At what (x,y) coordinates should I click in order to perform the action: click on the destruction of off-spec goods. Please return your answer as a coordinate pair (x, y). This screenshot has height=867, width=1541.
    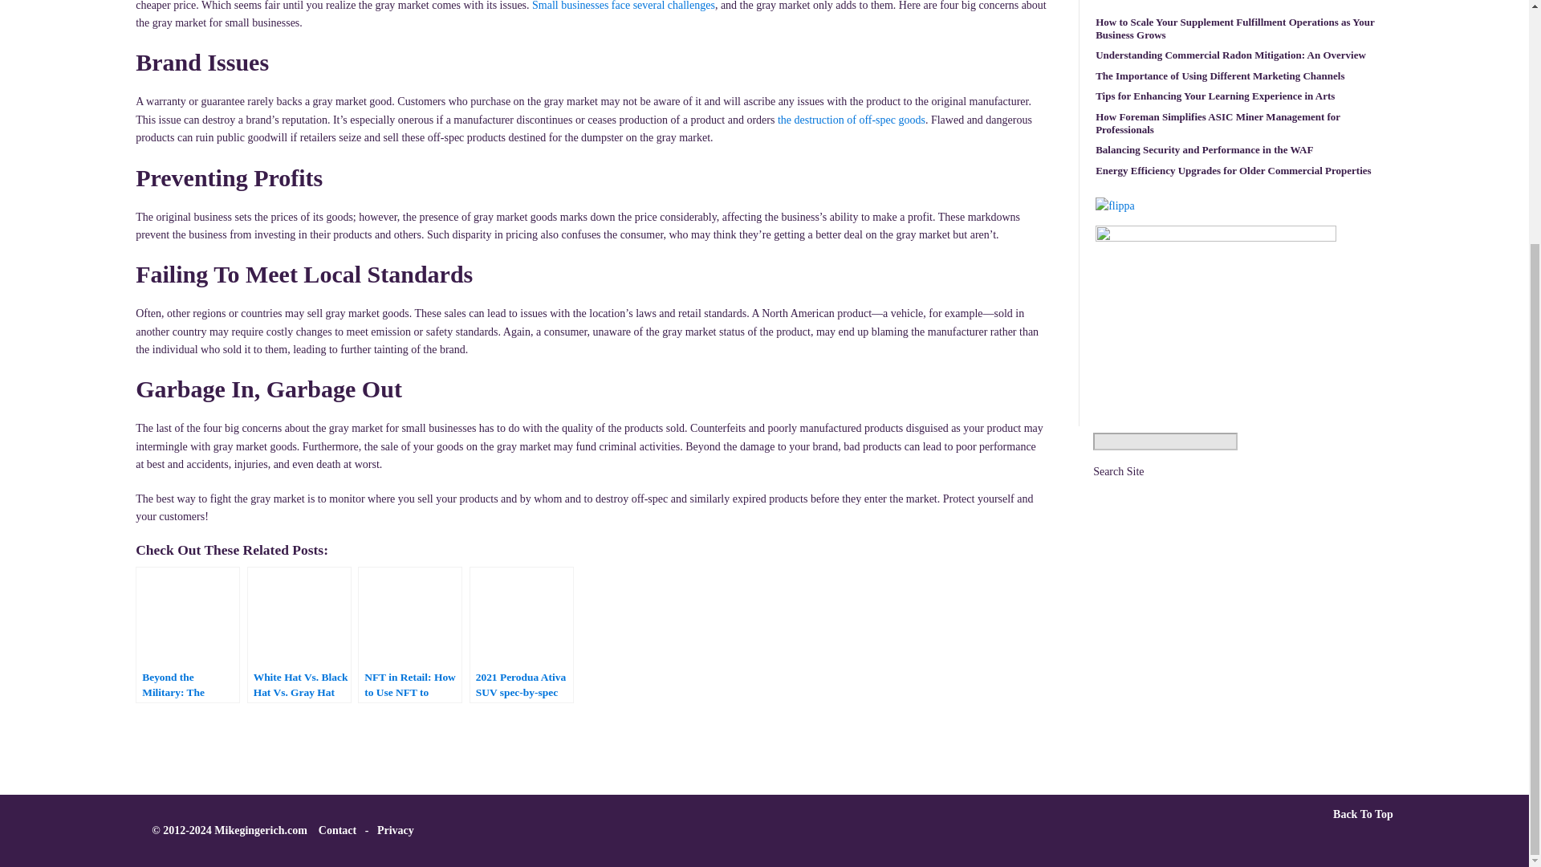
    Looking at the image, I should click on (852, 119).